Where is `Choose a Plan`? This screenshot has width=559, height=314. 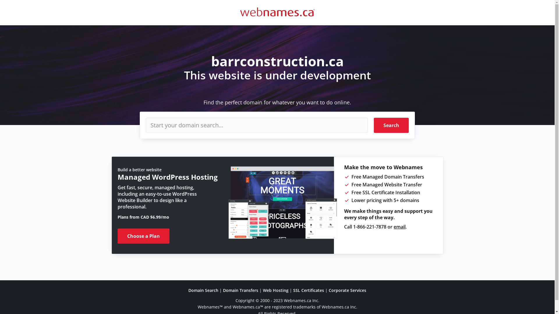 Choose a Plan is located at coordinates (144, 236).